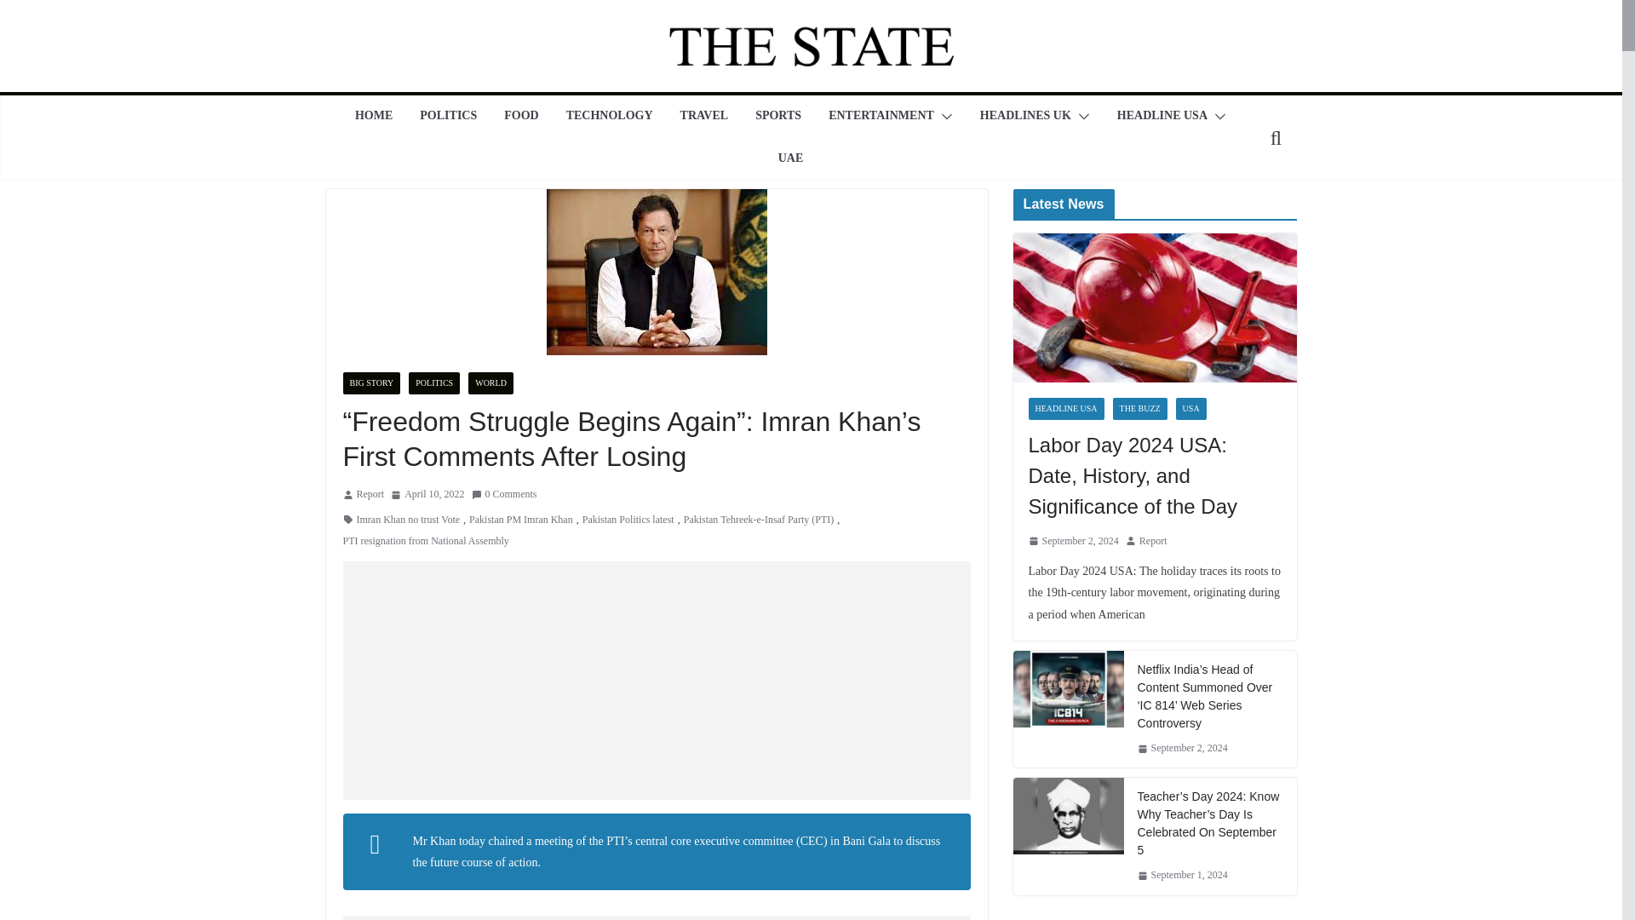 Image resolution: width=1635 pixels, height=920 pixels. What do you see at coordinates (1162, 117) in the screenshot?
I see `HEADLINE USA` at bounding box center [1162, 117].